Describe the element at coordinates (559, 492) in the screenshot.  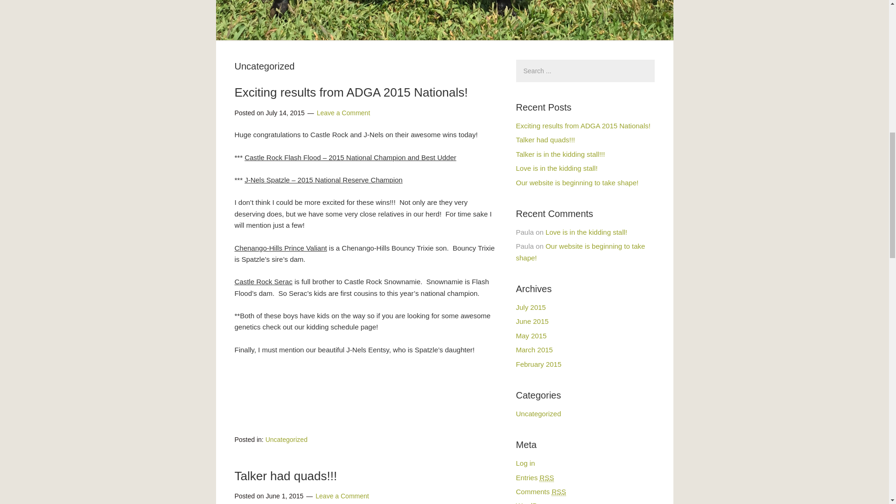
I see `Really Simple Syndication` at that location.